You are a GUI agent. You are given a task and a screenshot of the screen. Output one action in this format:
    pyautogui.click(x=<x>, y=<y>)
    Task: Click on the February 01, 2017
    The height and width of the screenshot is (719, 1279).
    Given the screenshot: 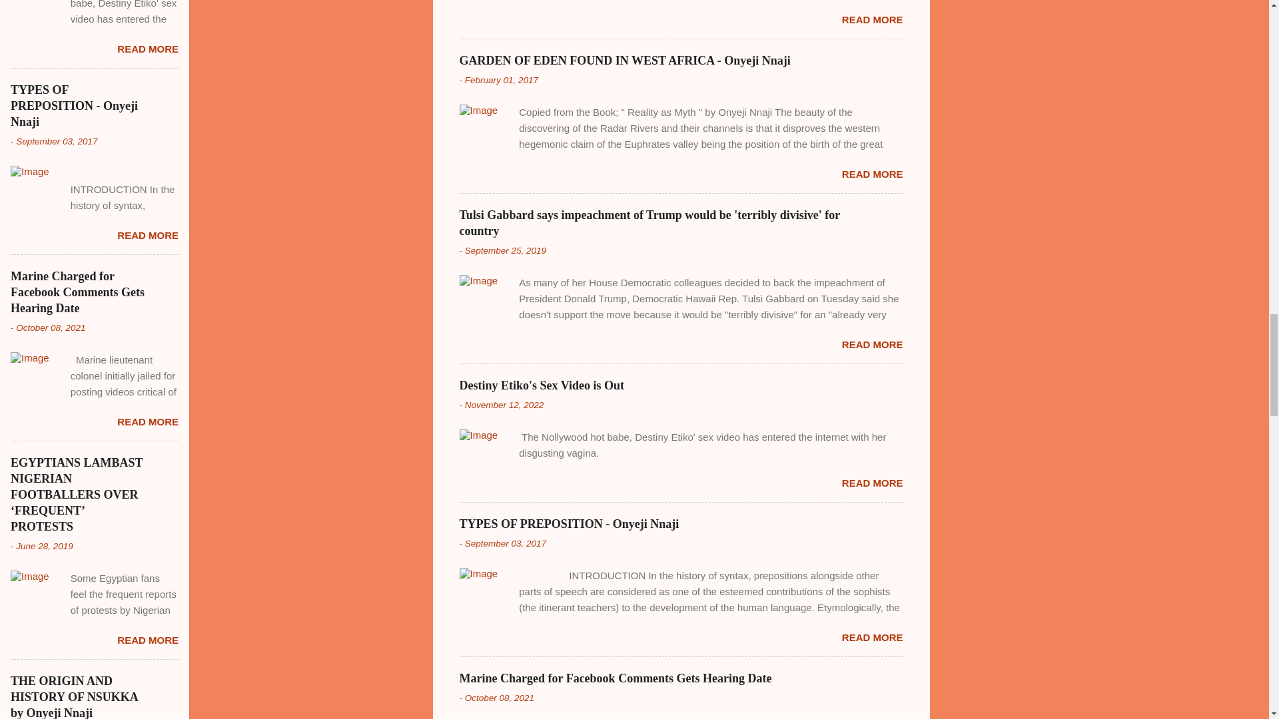 What is the action you would take?
    pyautogui.click(x=502, y=80)
    